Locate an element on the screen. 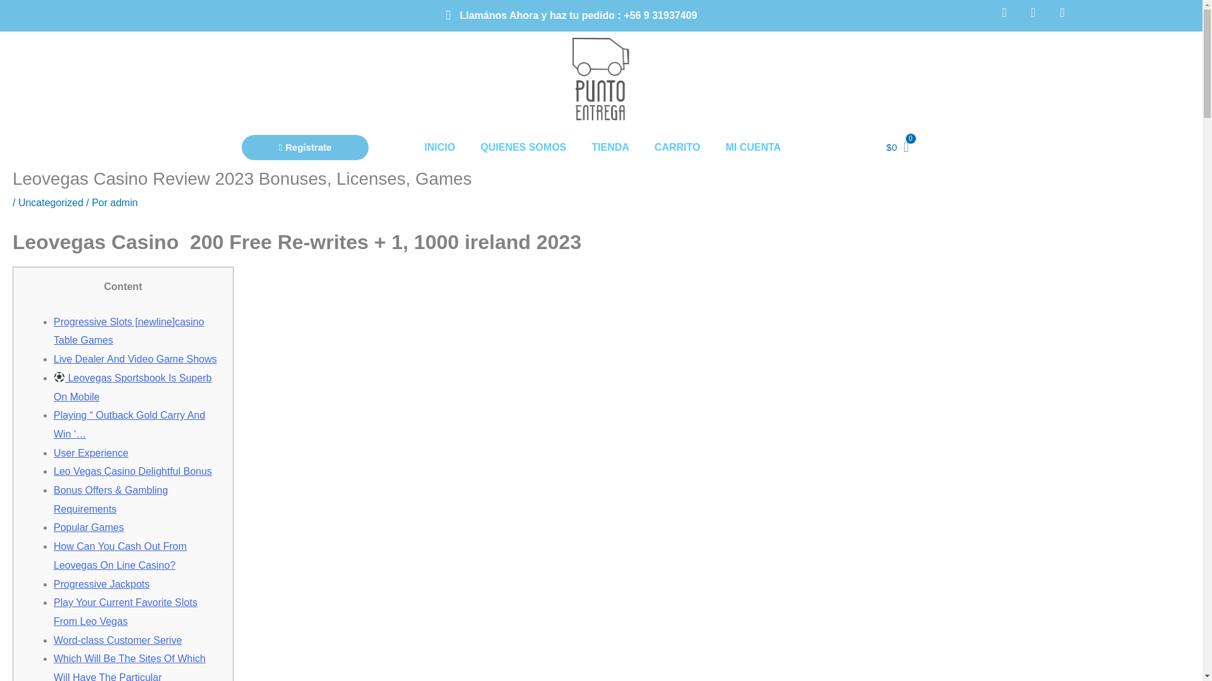  TIENDA is located at coordinates (610, 172).